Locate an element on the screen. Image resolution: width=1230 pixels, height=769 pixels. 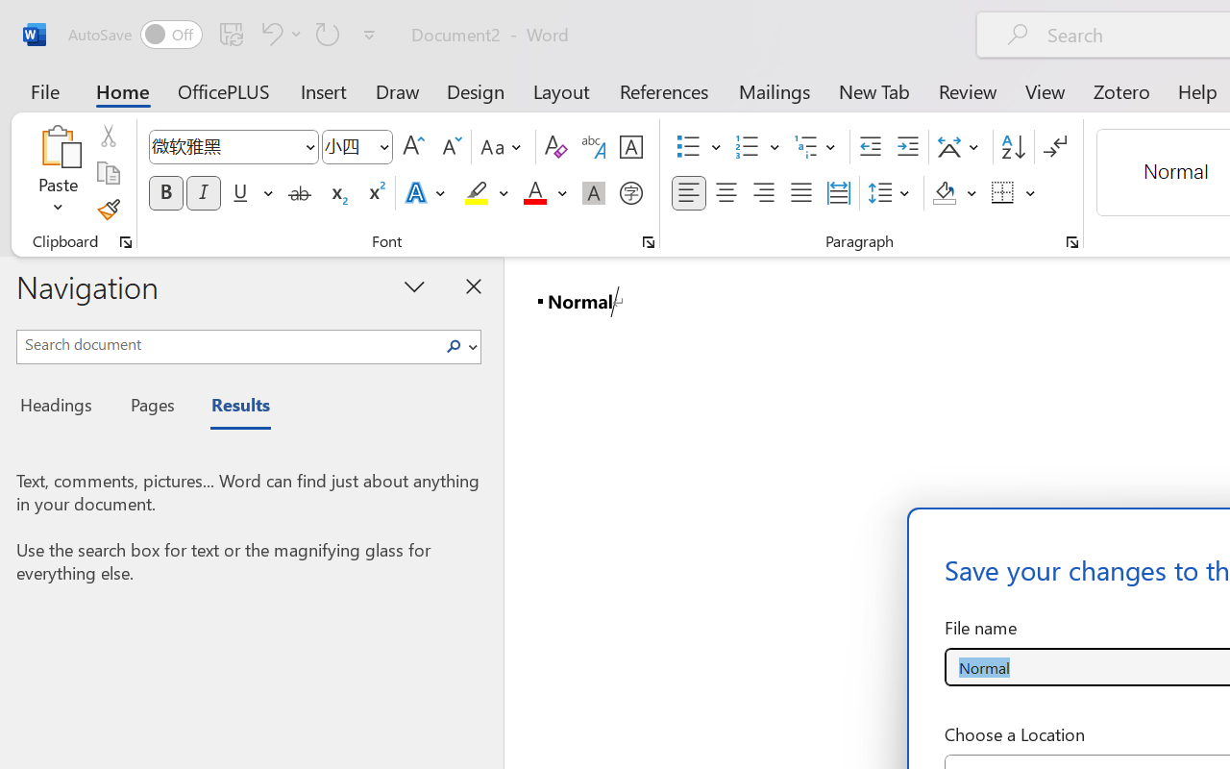
Headings is located at coordinates (61, 408).